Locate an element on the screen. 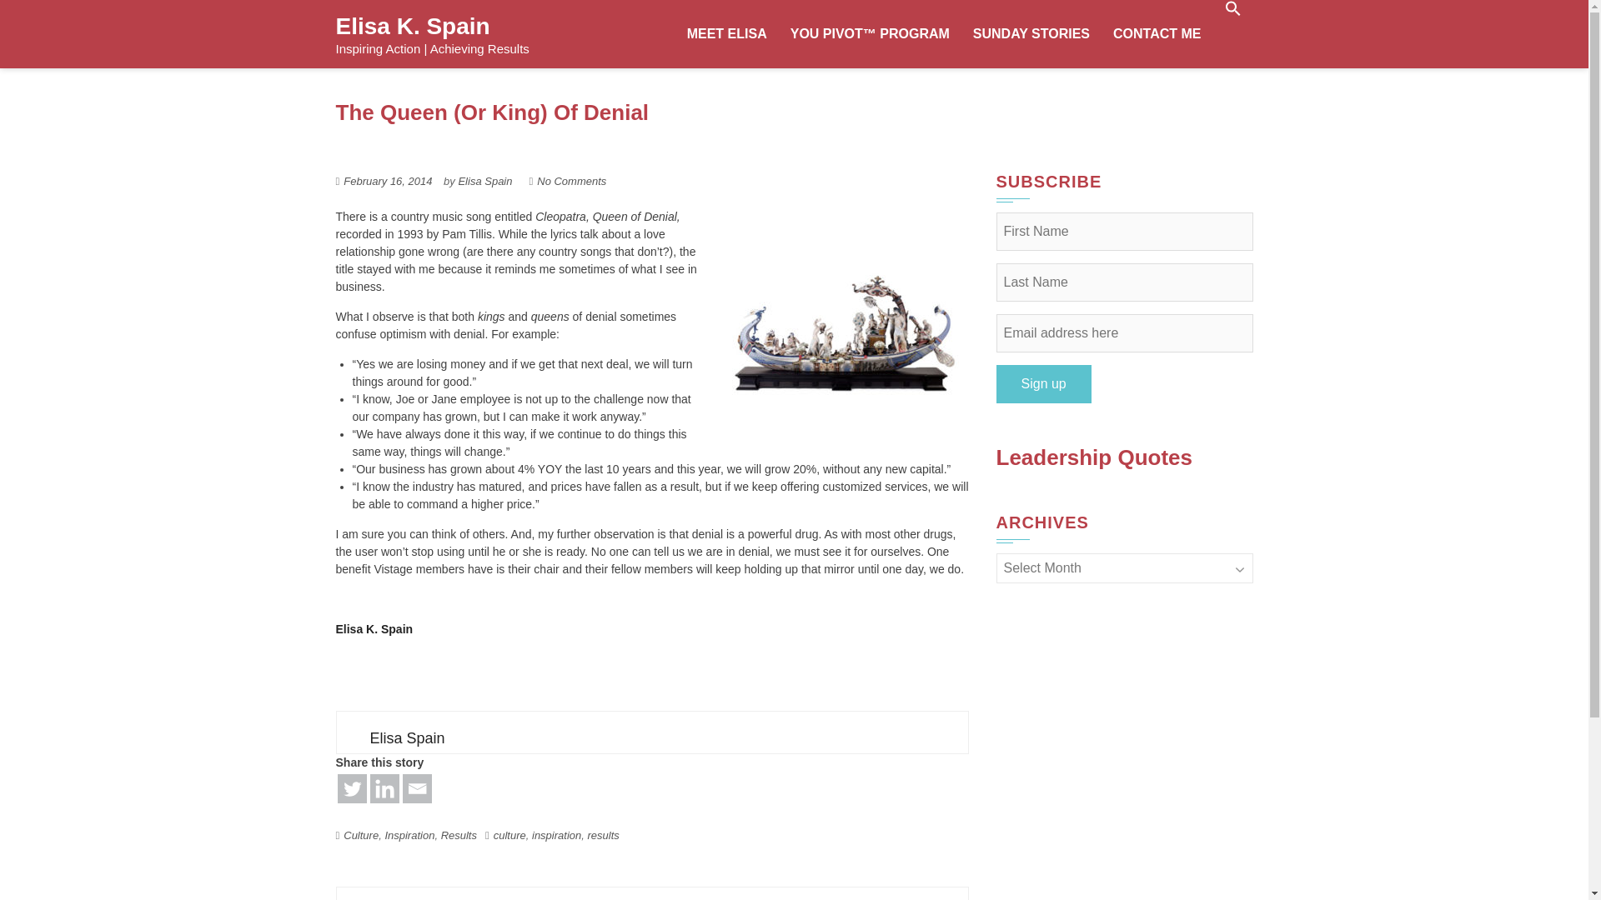  Linkedin is located at coordinates (384, 788).